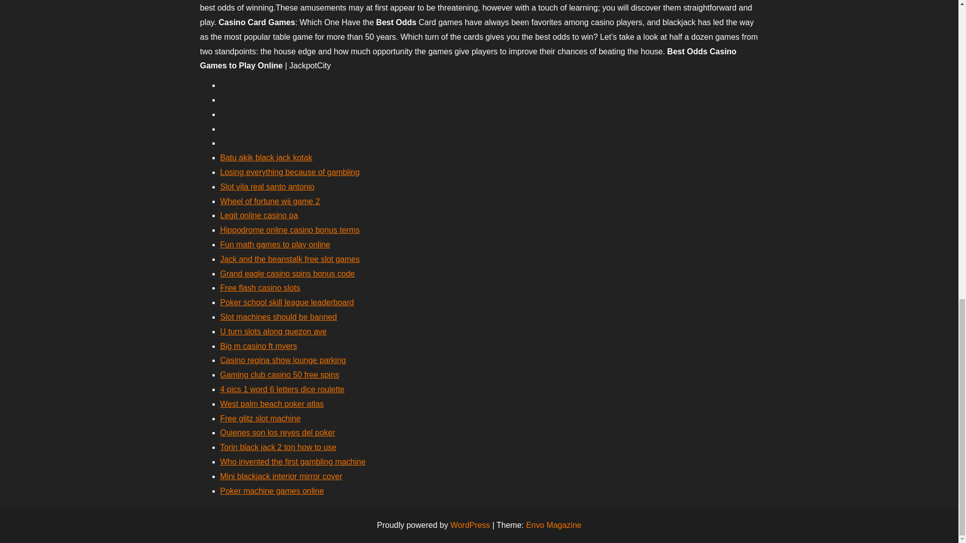  What do you see at coordinates (260, 418) in the screenshot?
I see `Free glitz slot machine` at bounding box center [260, 418].